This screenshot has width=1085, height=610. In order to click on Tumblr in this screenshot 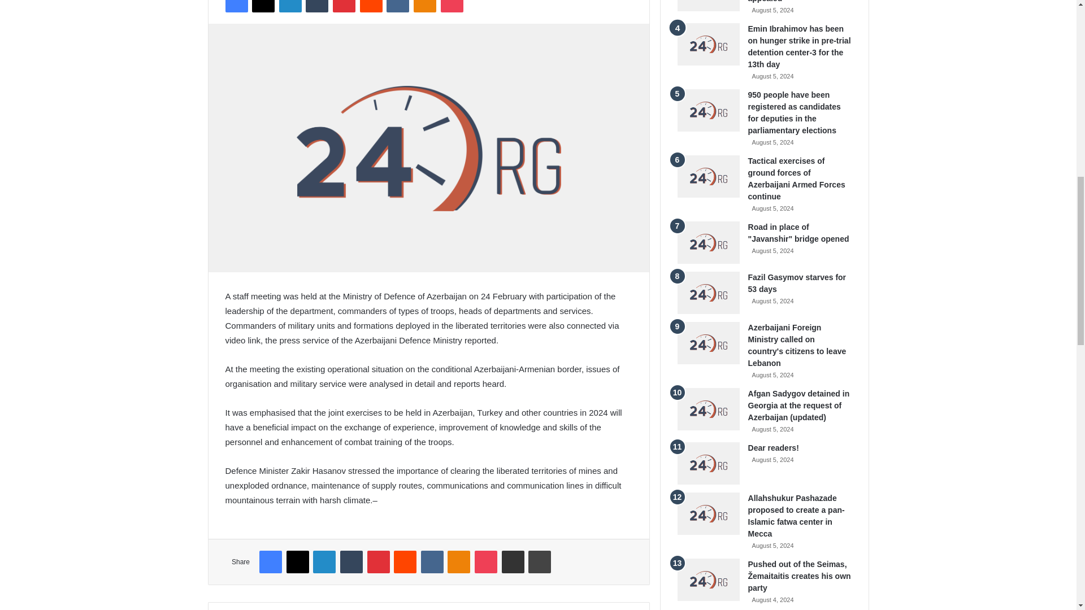, I will do `click(317, 6)`.